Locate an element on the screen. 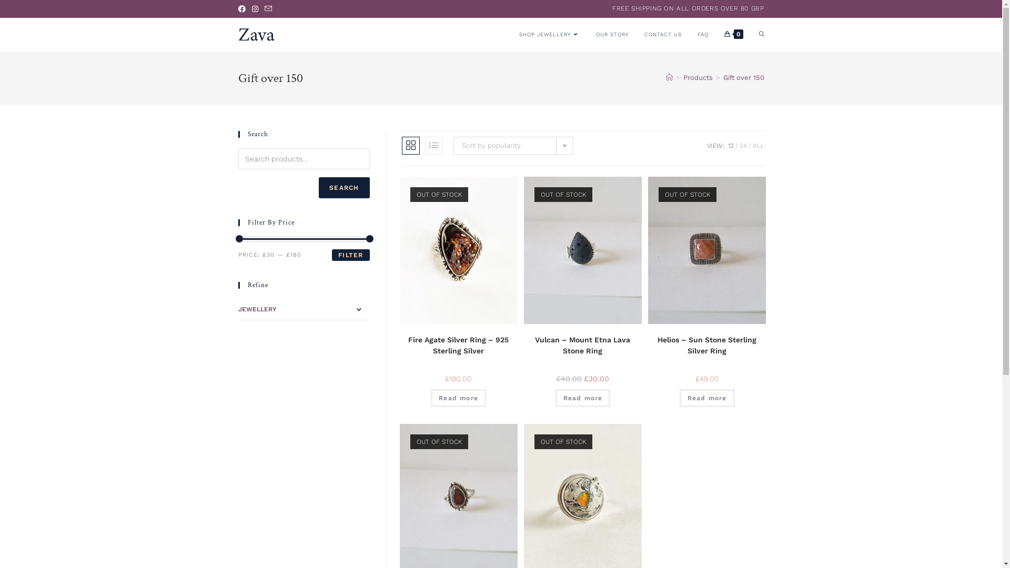 This screenshot has height=568, width=1010. Gift over 150 is located at coordinates (743, 78).